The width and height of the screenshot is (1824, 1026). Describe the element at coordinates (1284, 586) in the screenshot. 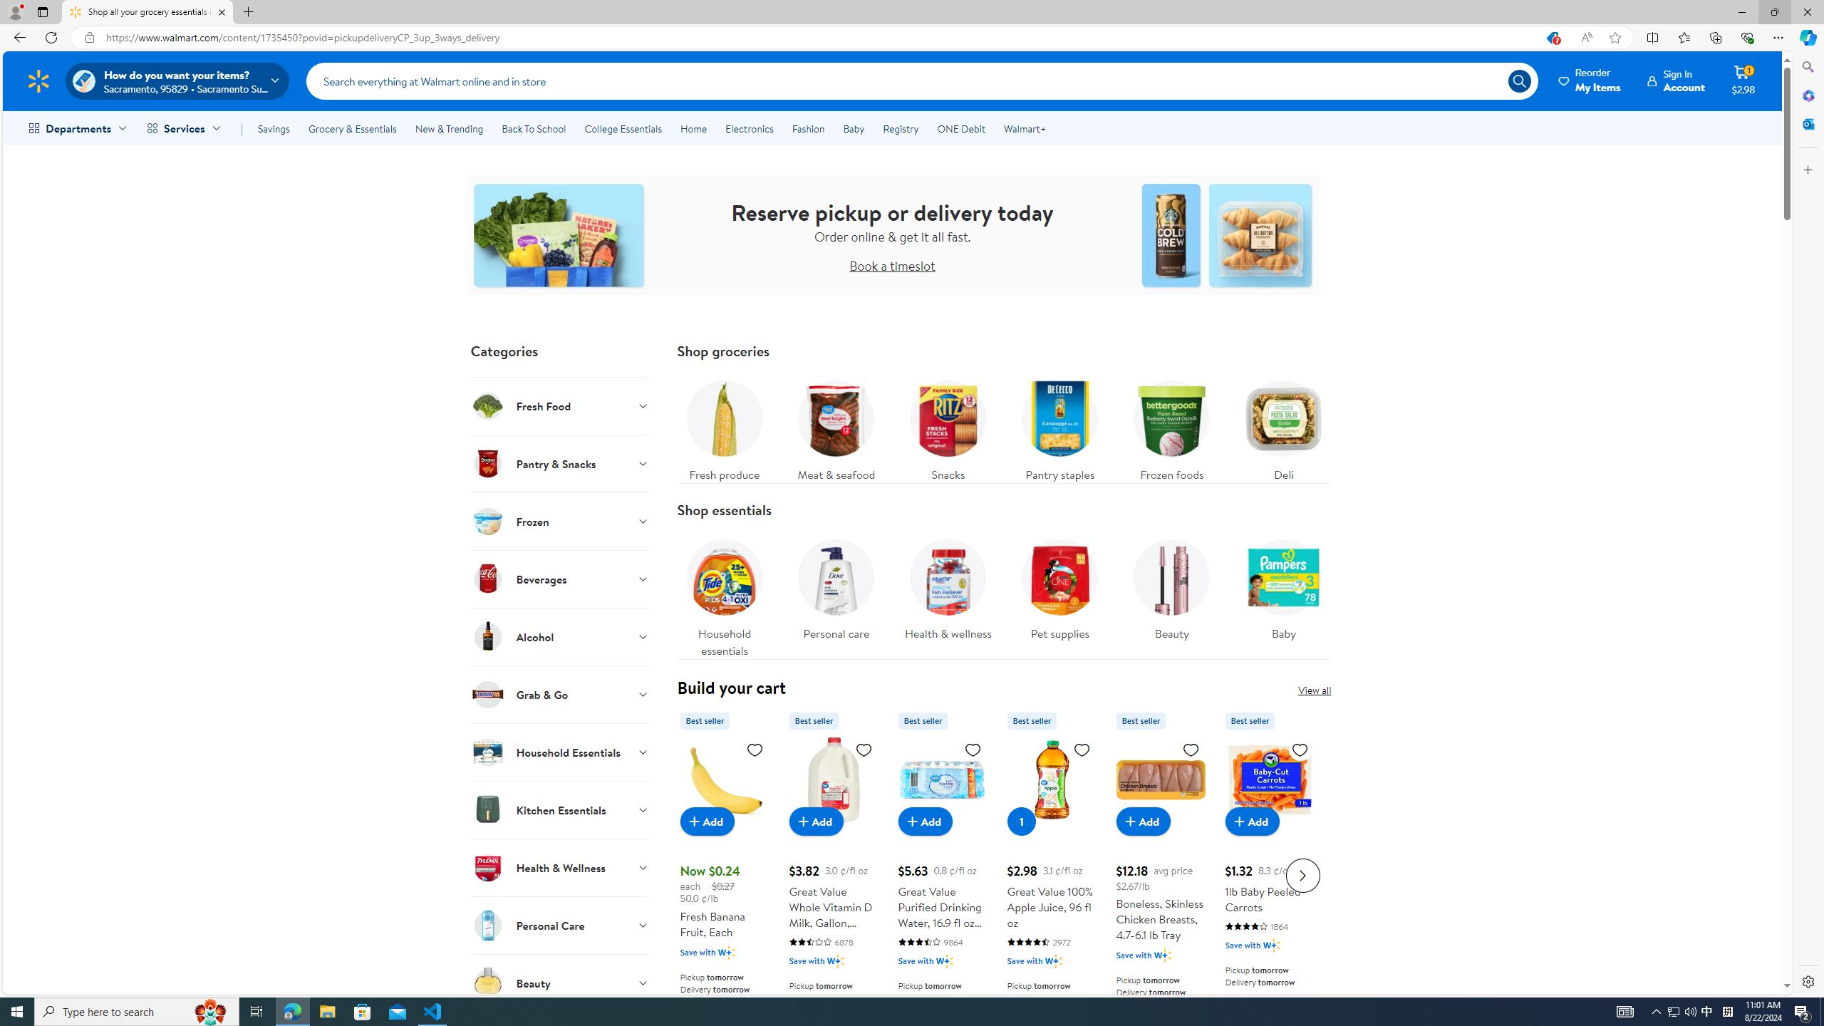

I see `Baby` at that location.